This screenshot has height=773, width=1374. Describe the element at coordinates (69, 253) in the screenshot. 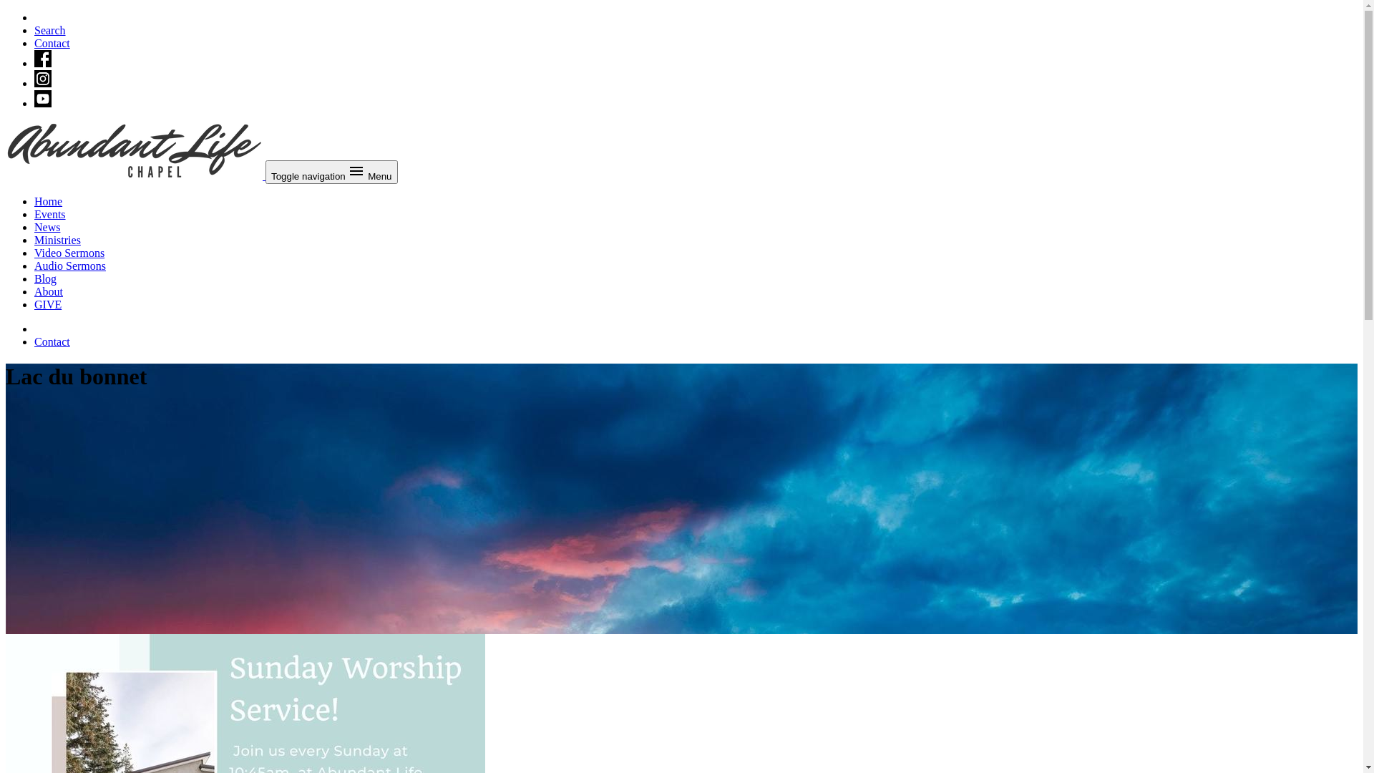

I see `Video Sermons` at that location.